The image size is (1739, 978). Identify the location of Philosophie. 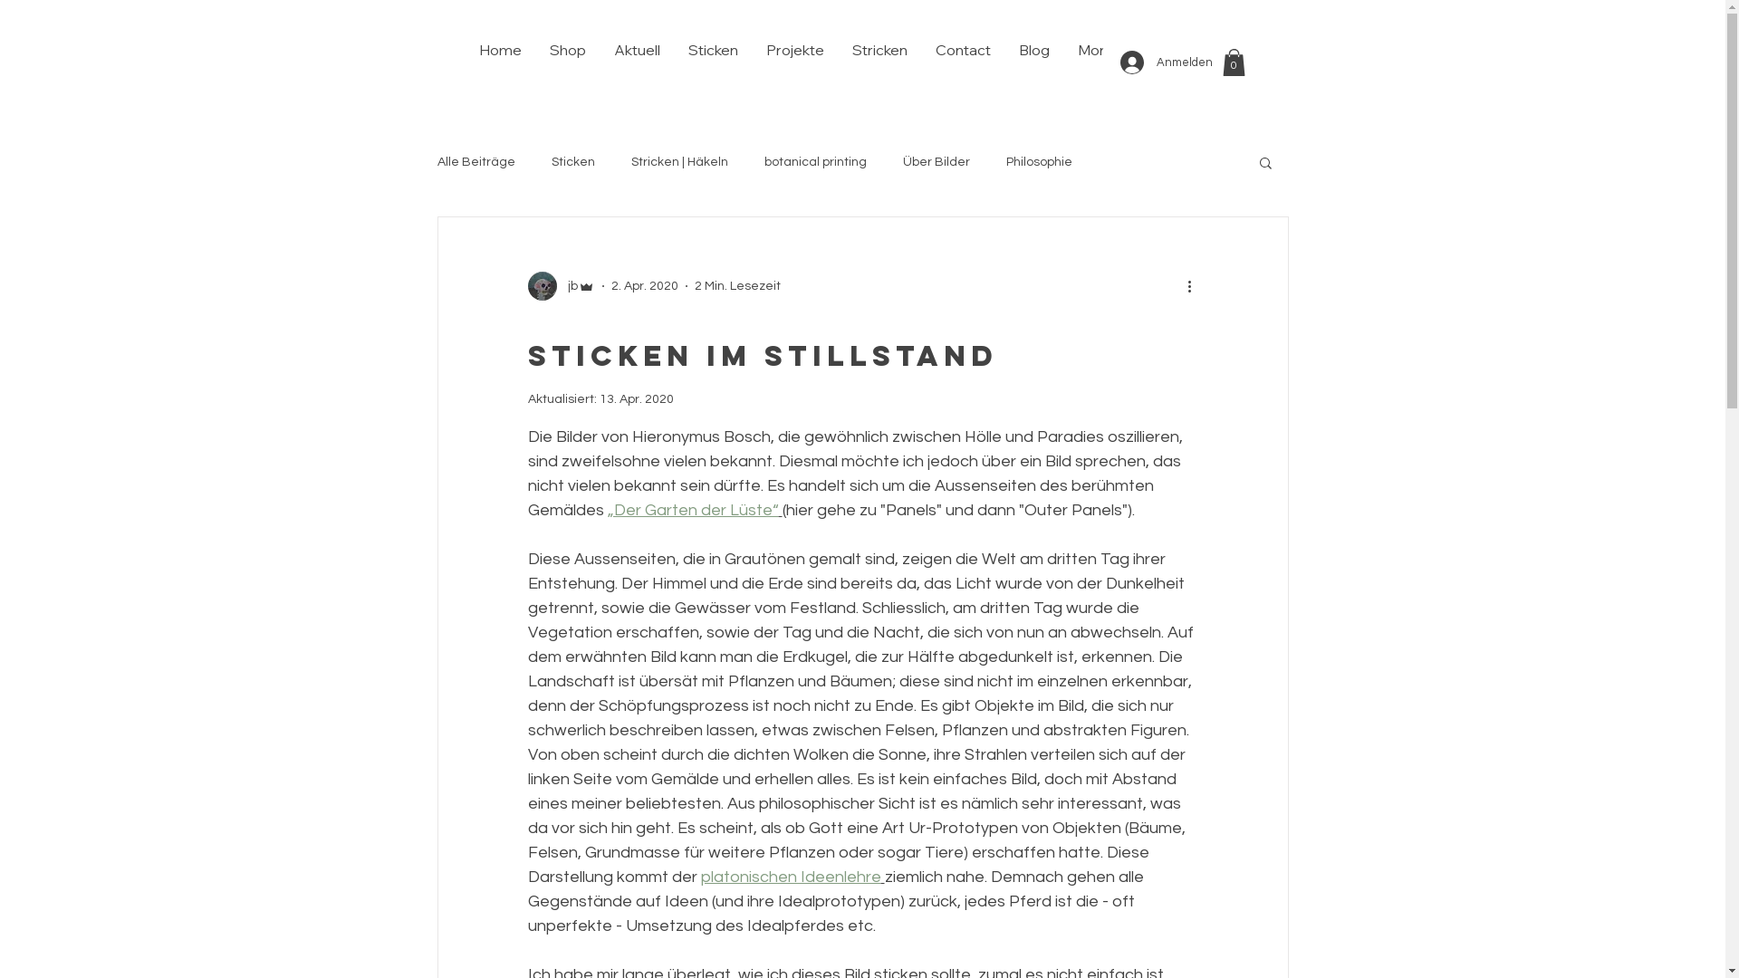
(1038, 162).